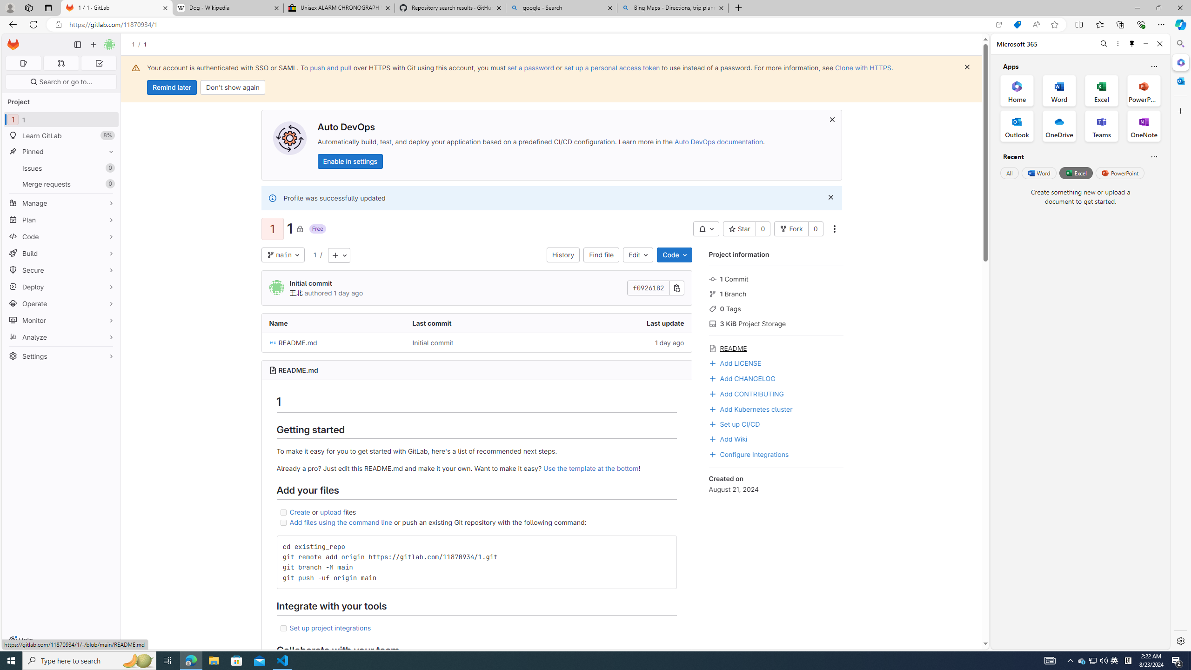  What do you see at coordinates (314, 254) in the screenshot?
I see `1` at bounding box center [314, 254].